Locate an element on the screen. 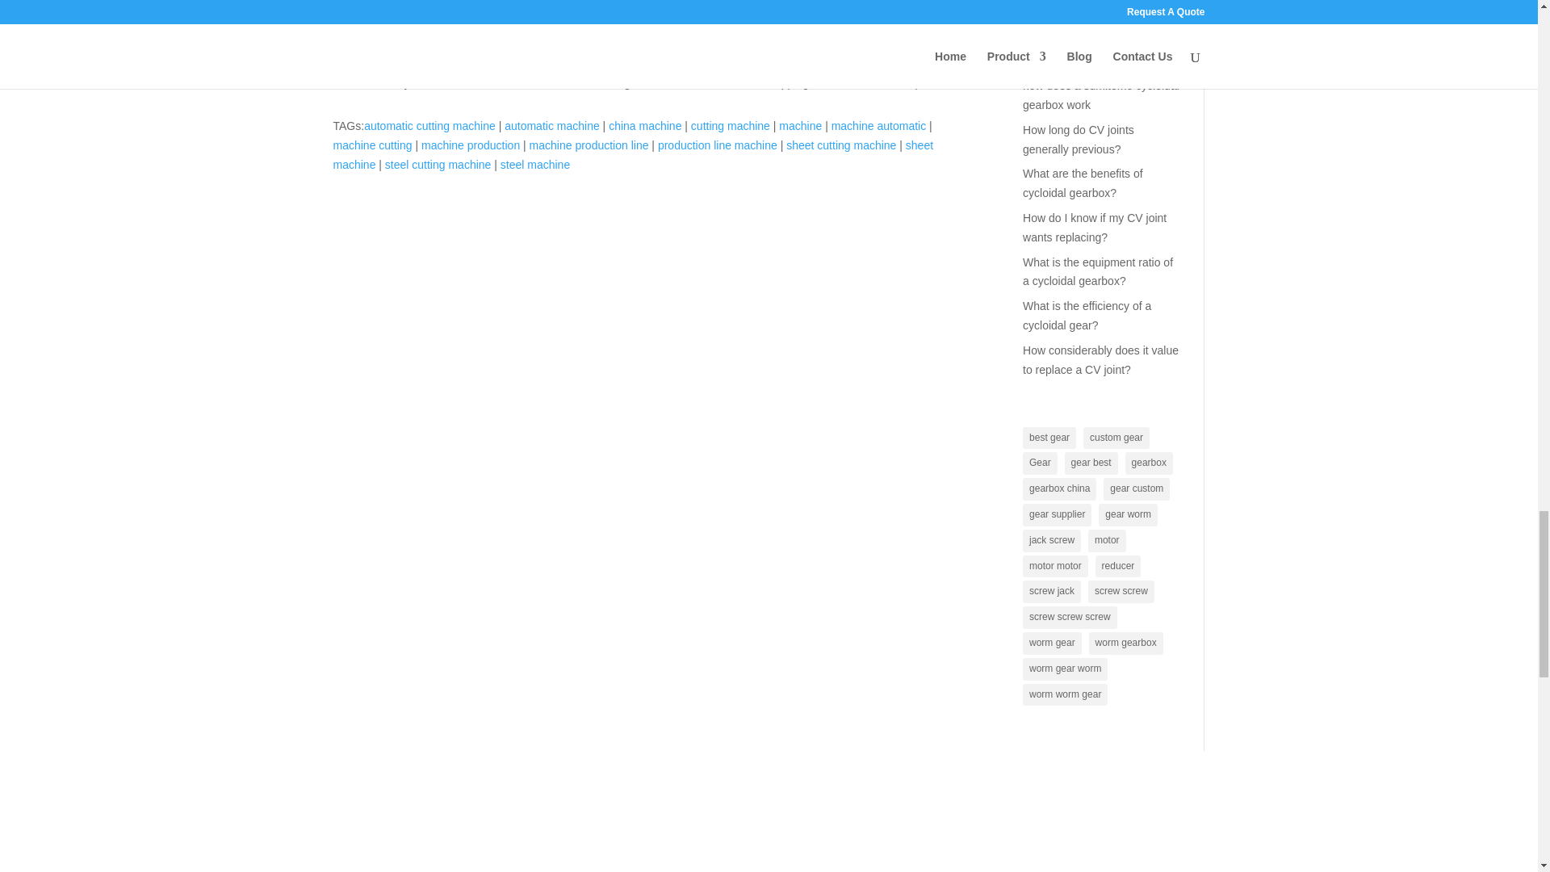 This screenshot has height=872, width=1550. steel cutting machine is located at coordinates (438, 164).